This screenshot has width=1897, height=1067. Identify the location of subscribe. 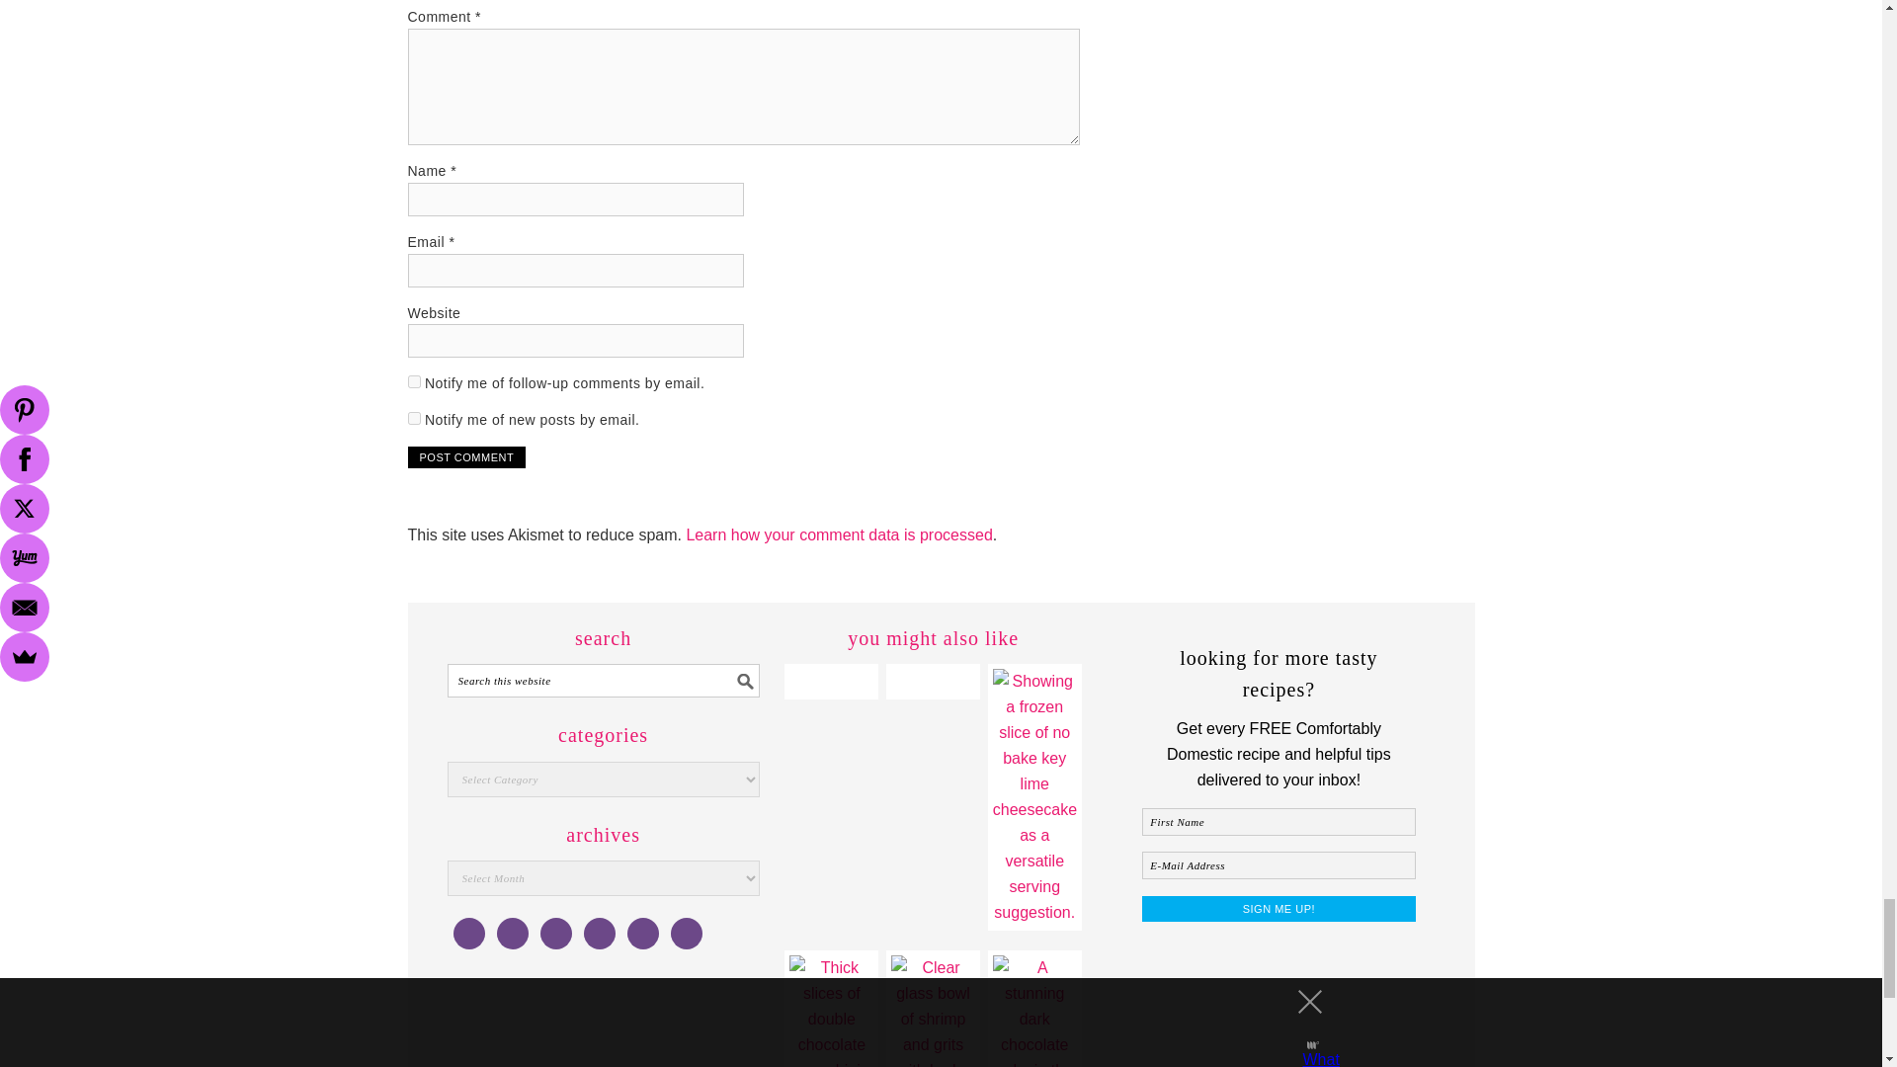
(413, 417).